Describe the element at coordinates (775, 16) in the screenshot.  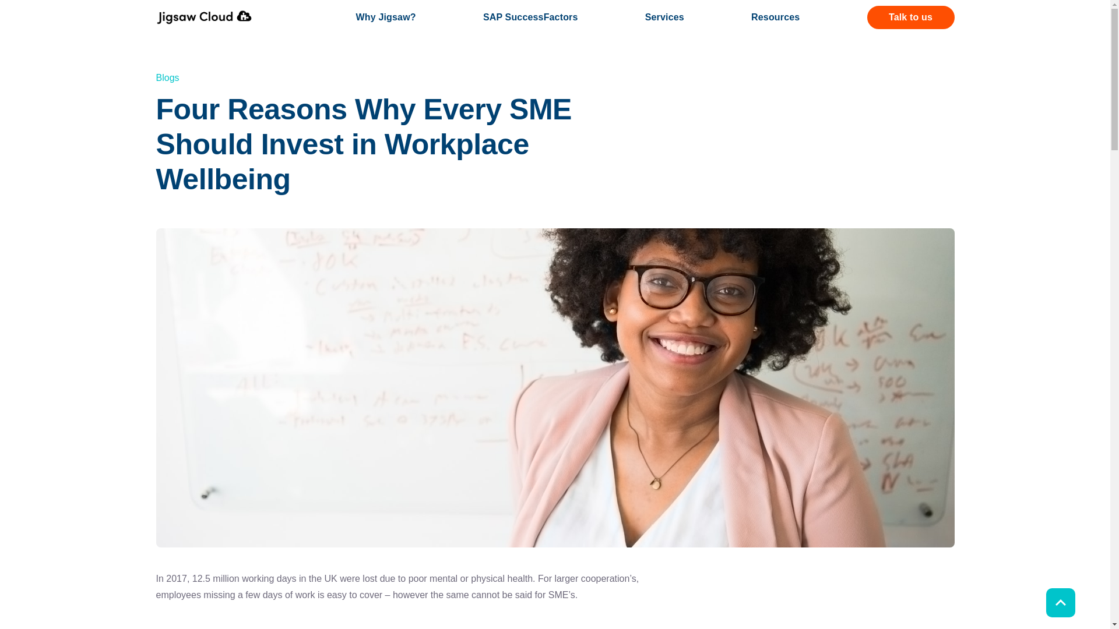
I see `Resources` at that location.